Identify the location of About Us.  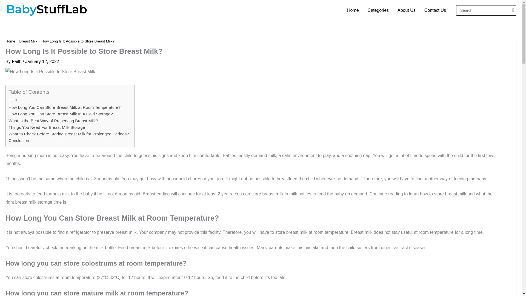
(406, 10).